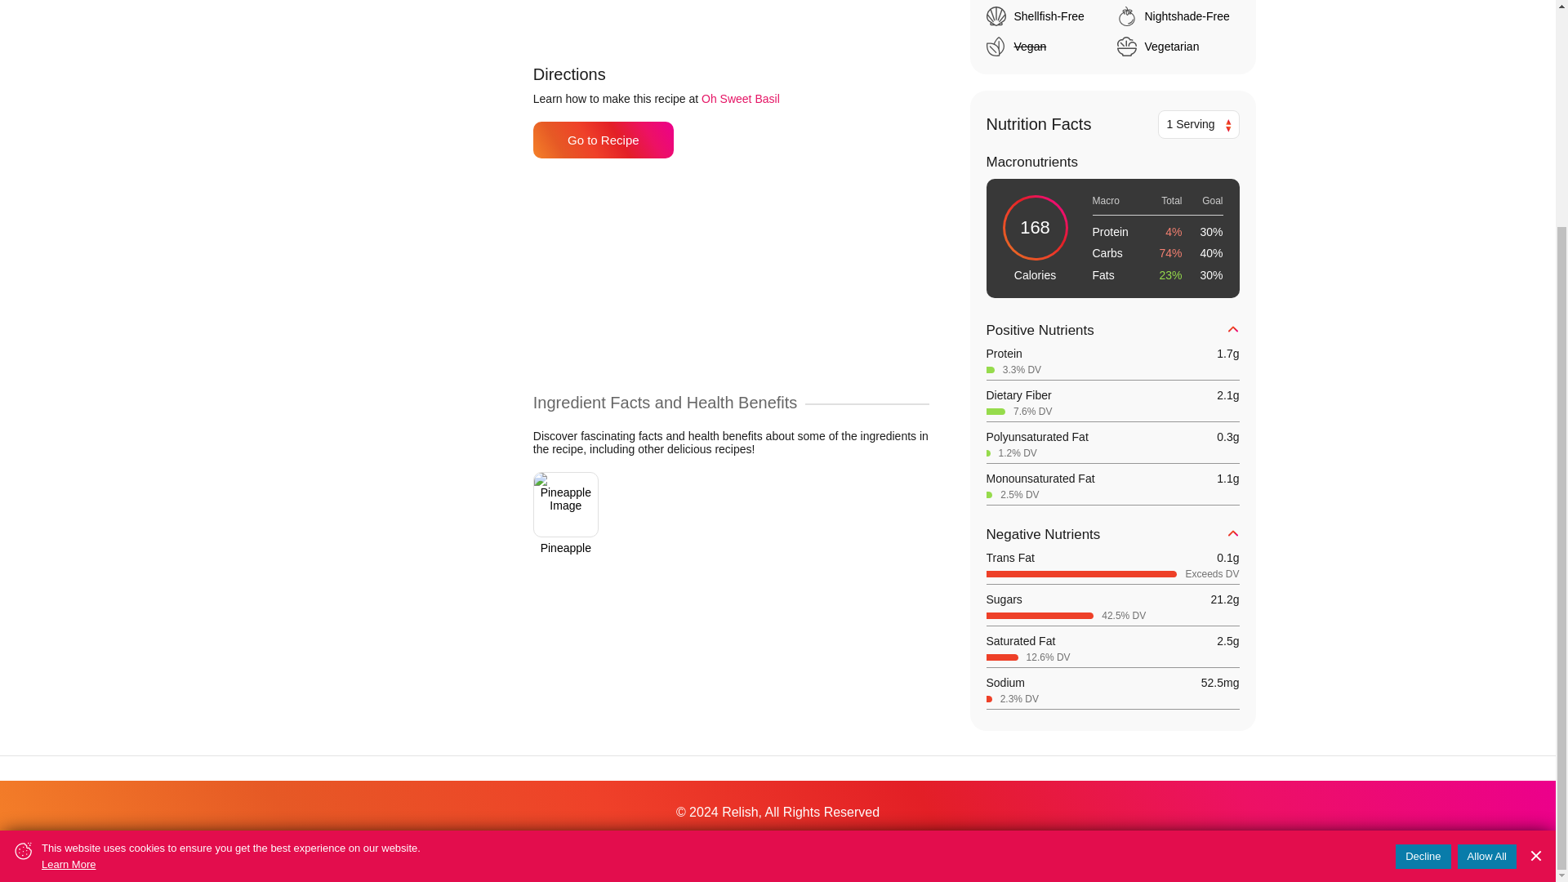 This screenshot has height=882, width=1568. Describe the element at coordinates (1227, 126) in the screenshot. I see `Expand Servings` at that location.